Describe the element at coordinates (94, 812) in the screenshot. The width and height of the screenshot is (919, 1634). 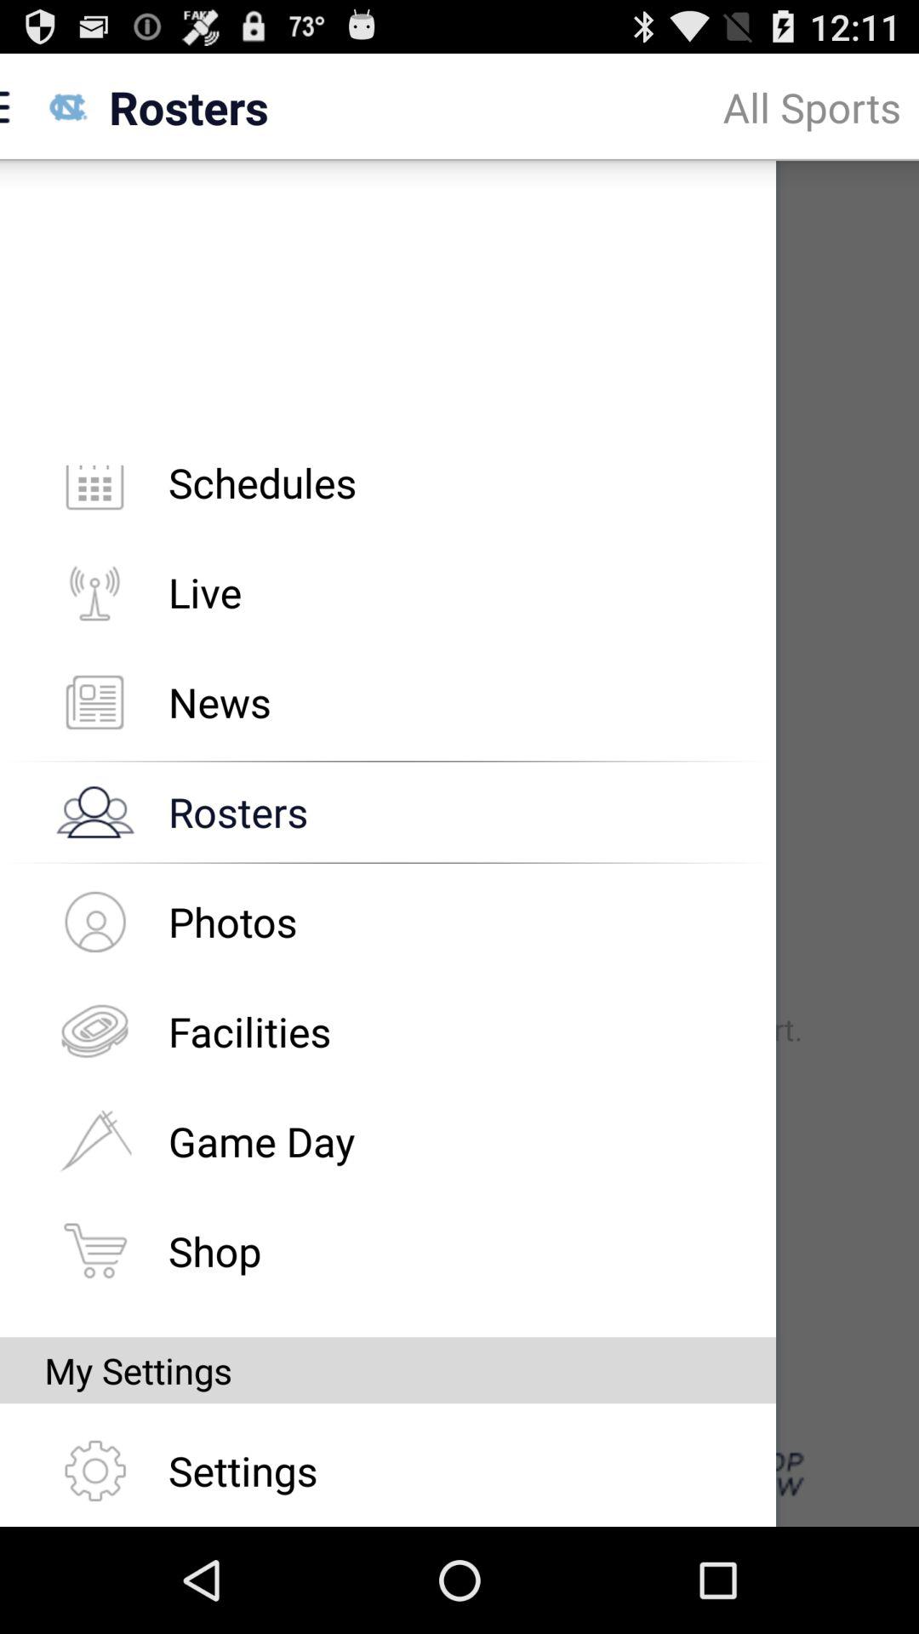
I see `click on roasters icon down to the news icon` at that location.